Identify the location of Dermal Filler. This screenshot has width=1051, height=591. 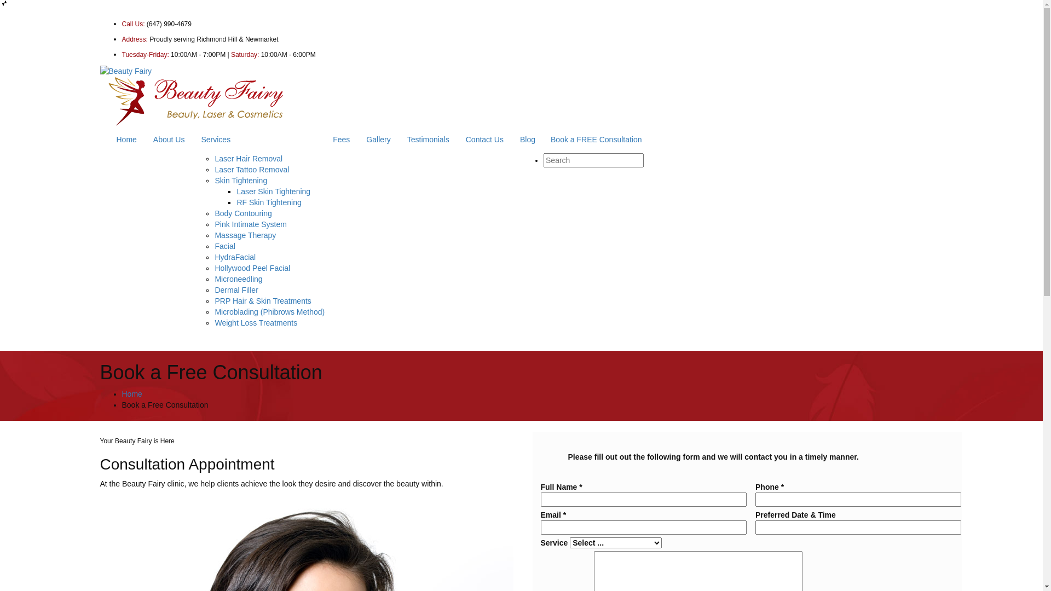
(236, 290).